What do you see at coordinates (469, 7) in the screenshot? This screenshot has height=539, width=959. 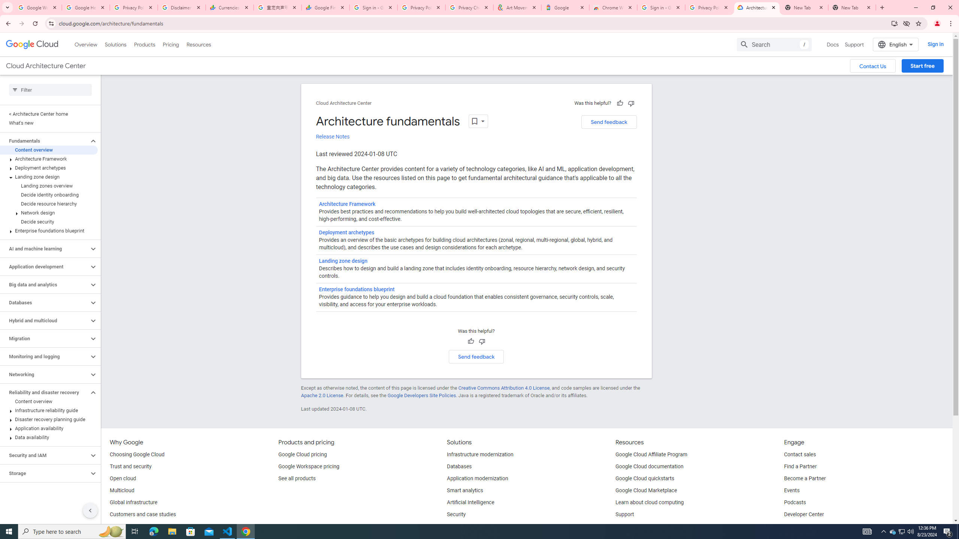 I see `Privacy Checkup` at bounding box center [469, 7].